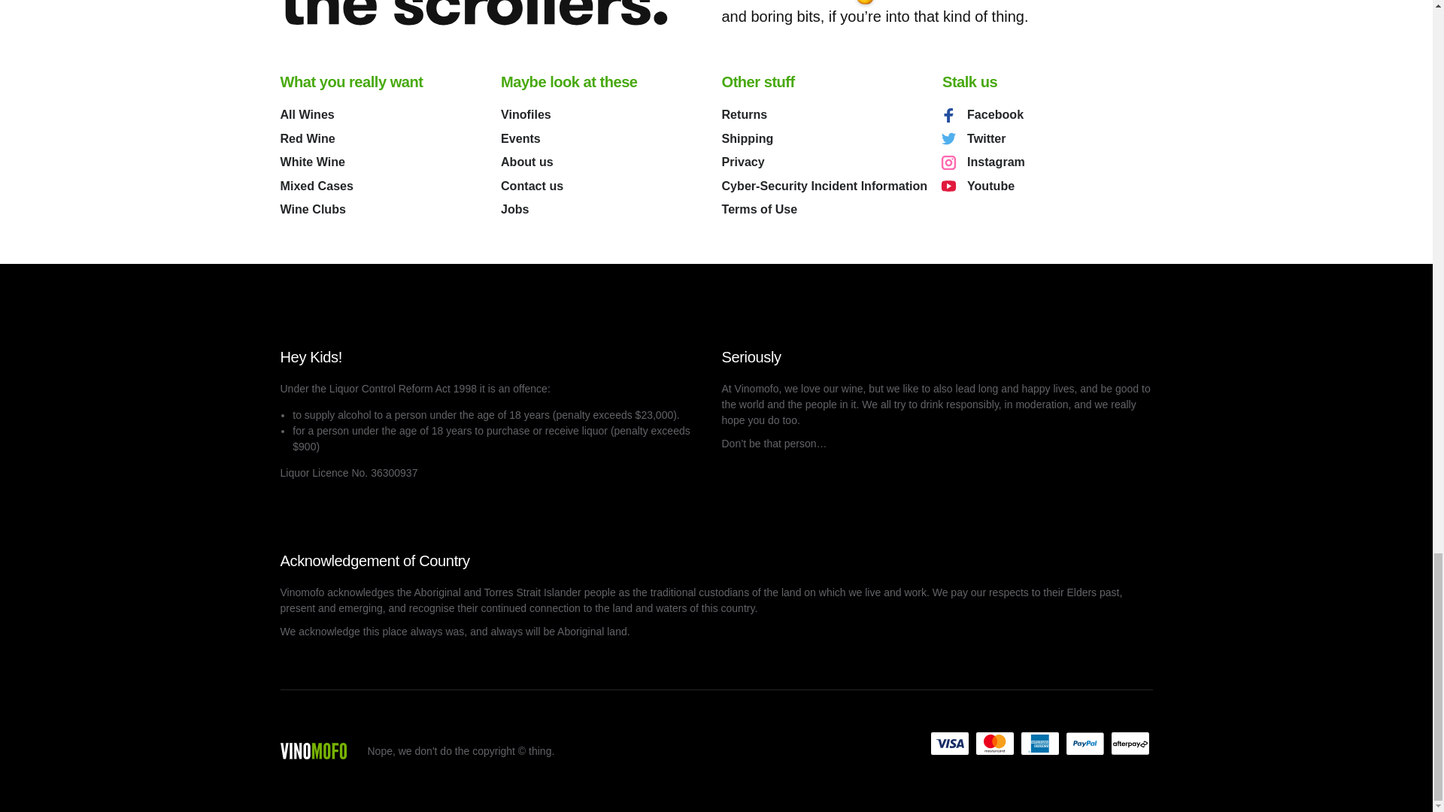 The width and height of the screenshot is (1444, 812). What do you see at coordinates (606, 162) in the screenshot?
I see `About us` at bounding box center [606, 162].